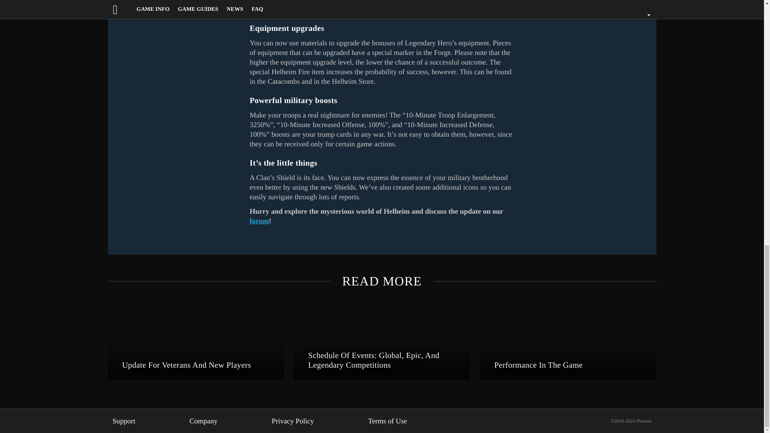  Describe the element at coordinates (293, 421) in the screenshot. I see `Privacy Policy` at that location.